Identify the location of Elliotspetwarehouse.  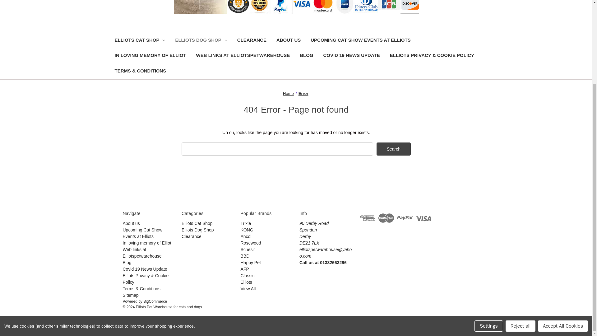
(296, 7).